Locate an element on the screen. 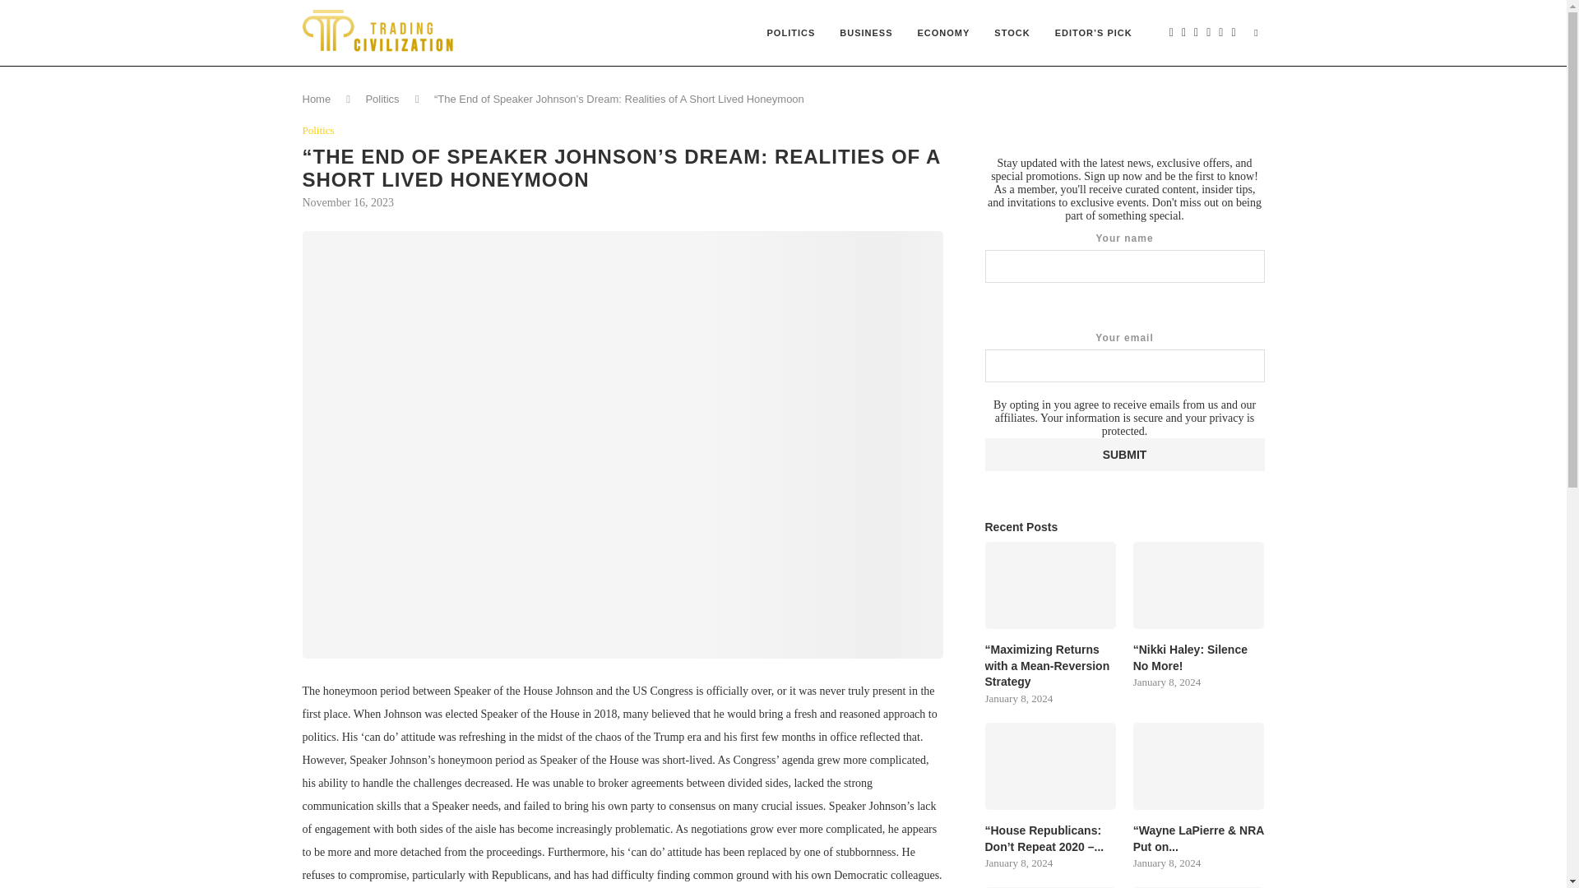  STOCK is located at coordinates (1012, 33).